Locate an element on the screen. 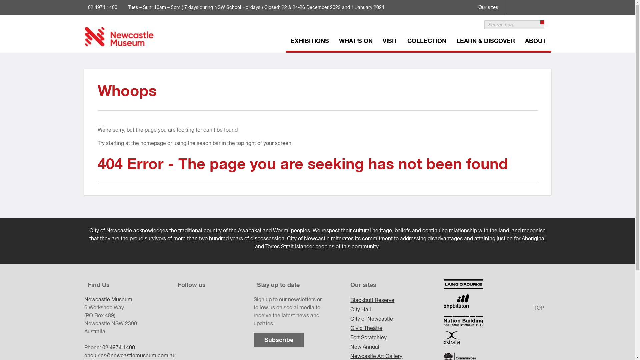 The width and height of the screenshot is (640, 360). VISIT is located at coordinates (390, 42).